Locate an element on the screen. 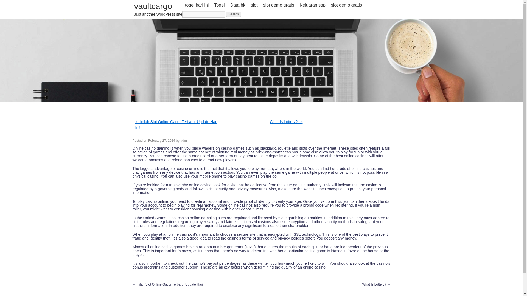 This screenshot has width=527, height=296. slot is located at coordinates (254, 5).